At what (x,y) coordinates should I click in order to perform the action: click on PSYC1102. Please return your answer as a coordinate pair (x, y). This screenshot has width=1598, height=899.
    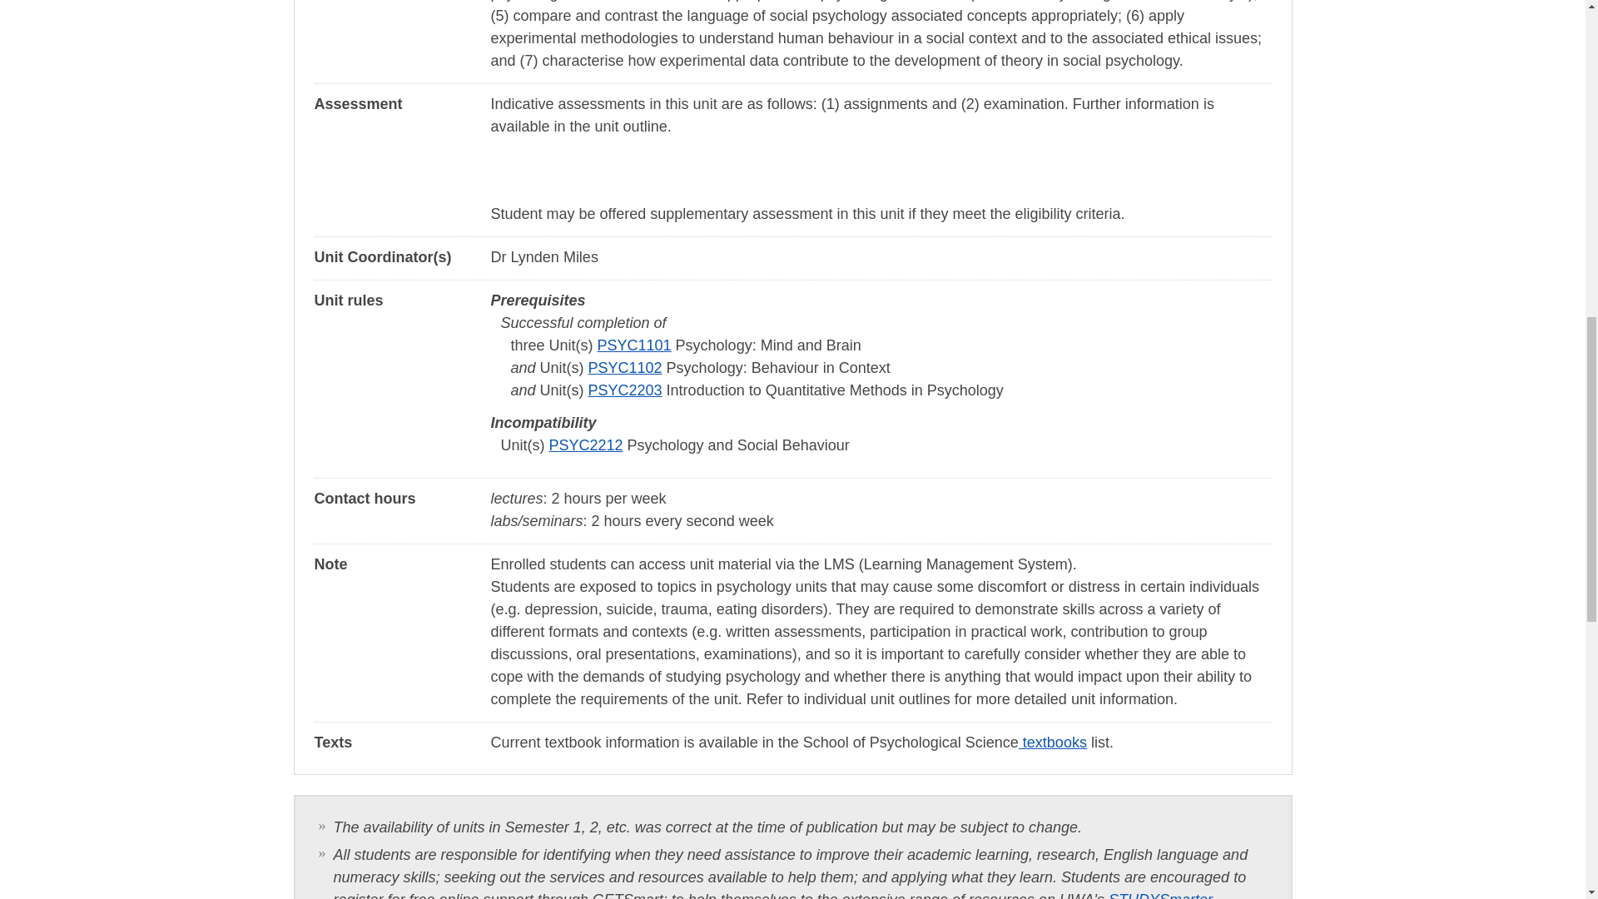
    Looking at the image, I should click on (625, 368).